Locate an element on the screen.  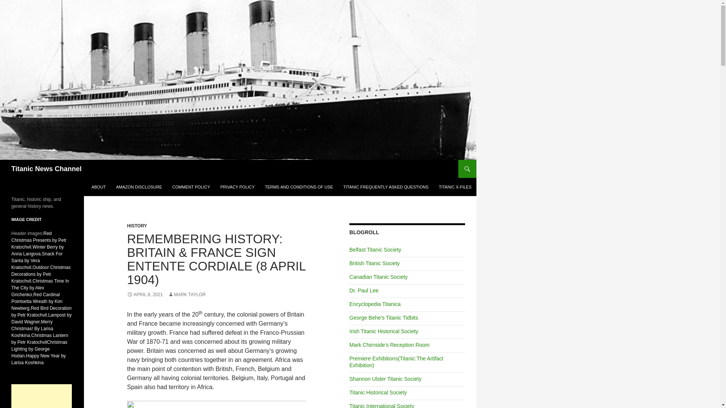
Mark Chirnside's Reception Room is located at coordinates (389, 345).